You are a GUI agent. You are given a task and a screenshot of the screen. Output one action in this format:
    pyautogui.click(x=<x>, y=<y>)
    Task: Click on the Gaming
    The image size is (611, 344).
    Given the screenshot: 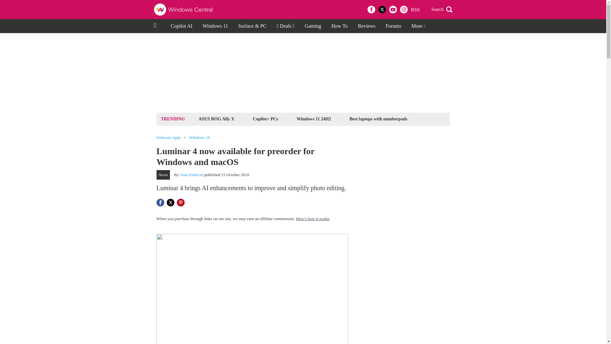 What is the action you would take?
    pyautogui.click(x=313, y=26)
    